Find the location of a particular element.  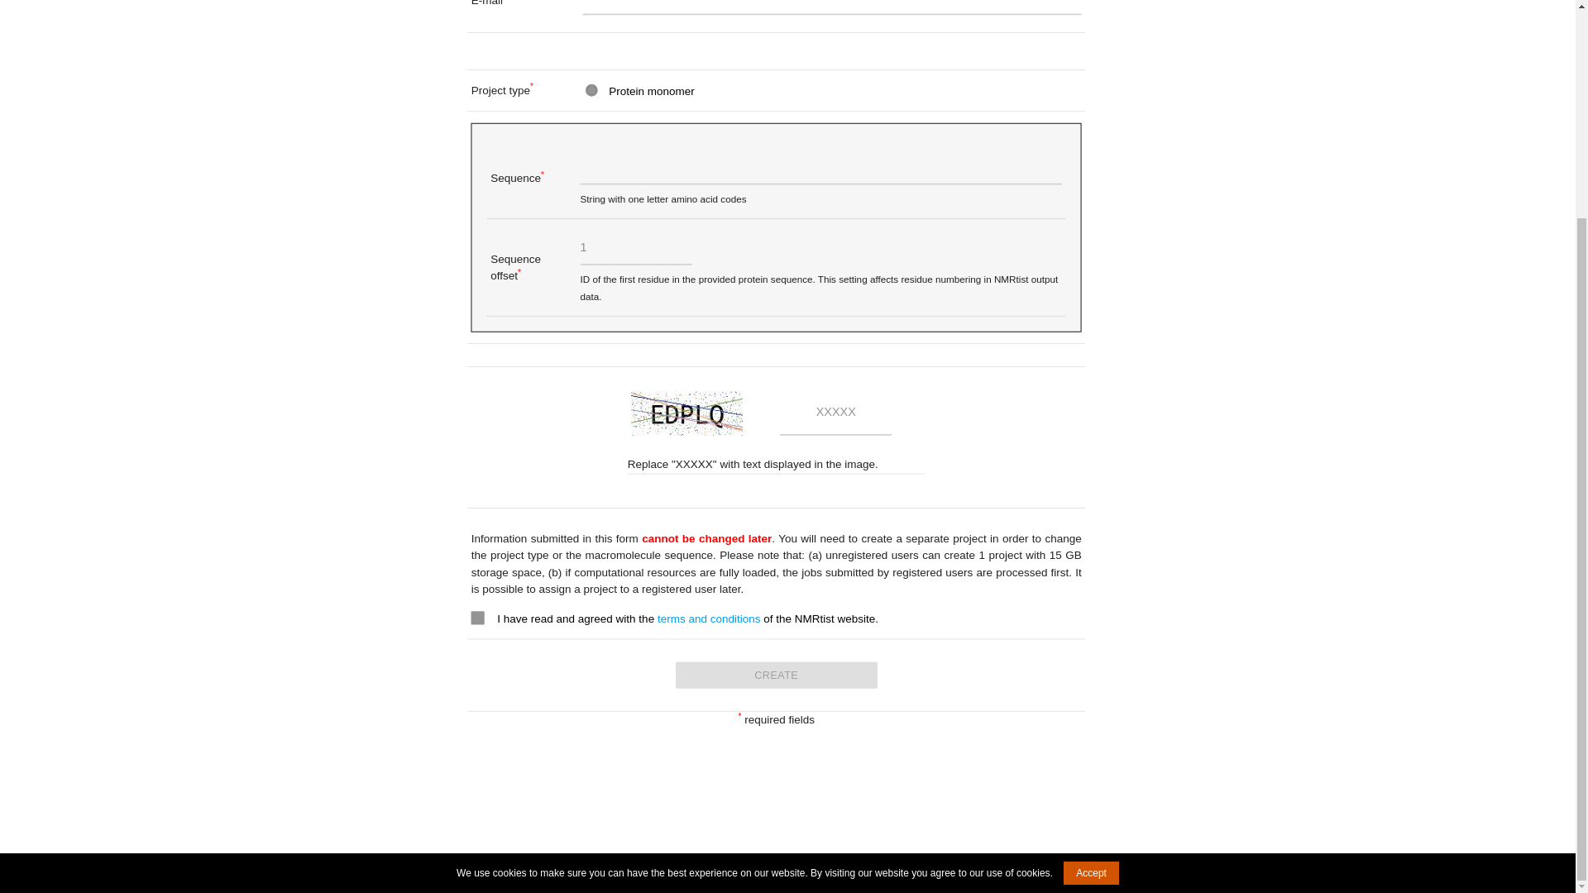

Accept is located at coordinates (1092, 596).